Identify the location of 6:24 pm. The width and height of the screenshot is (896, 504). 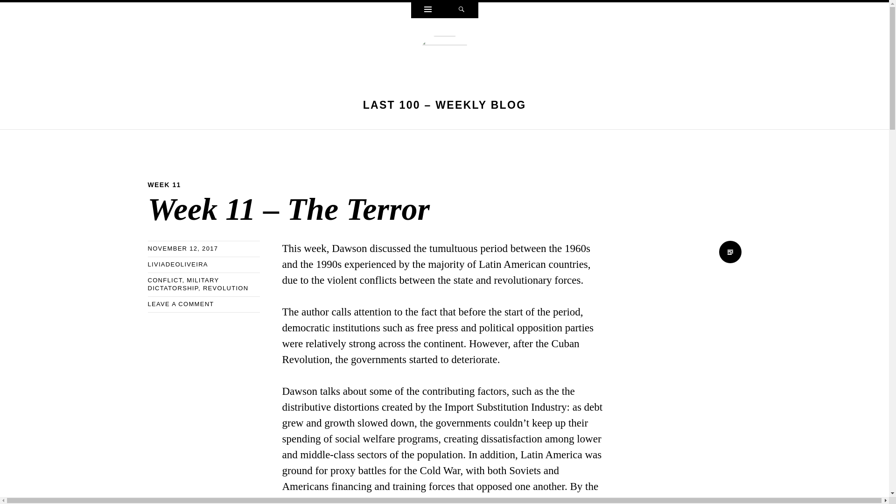
(182, 248).